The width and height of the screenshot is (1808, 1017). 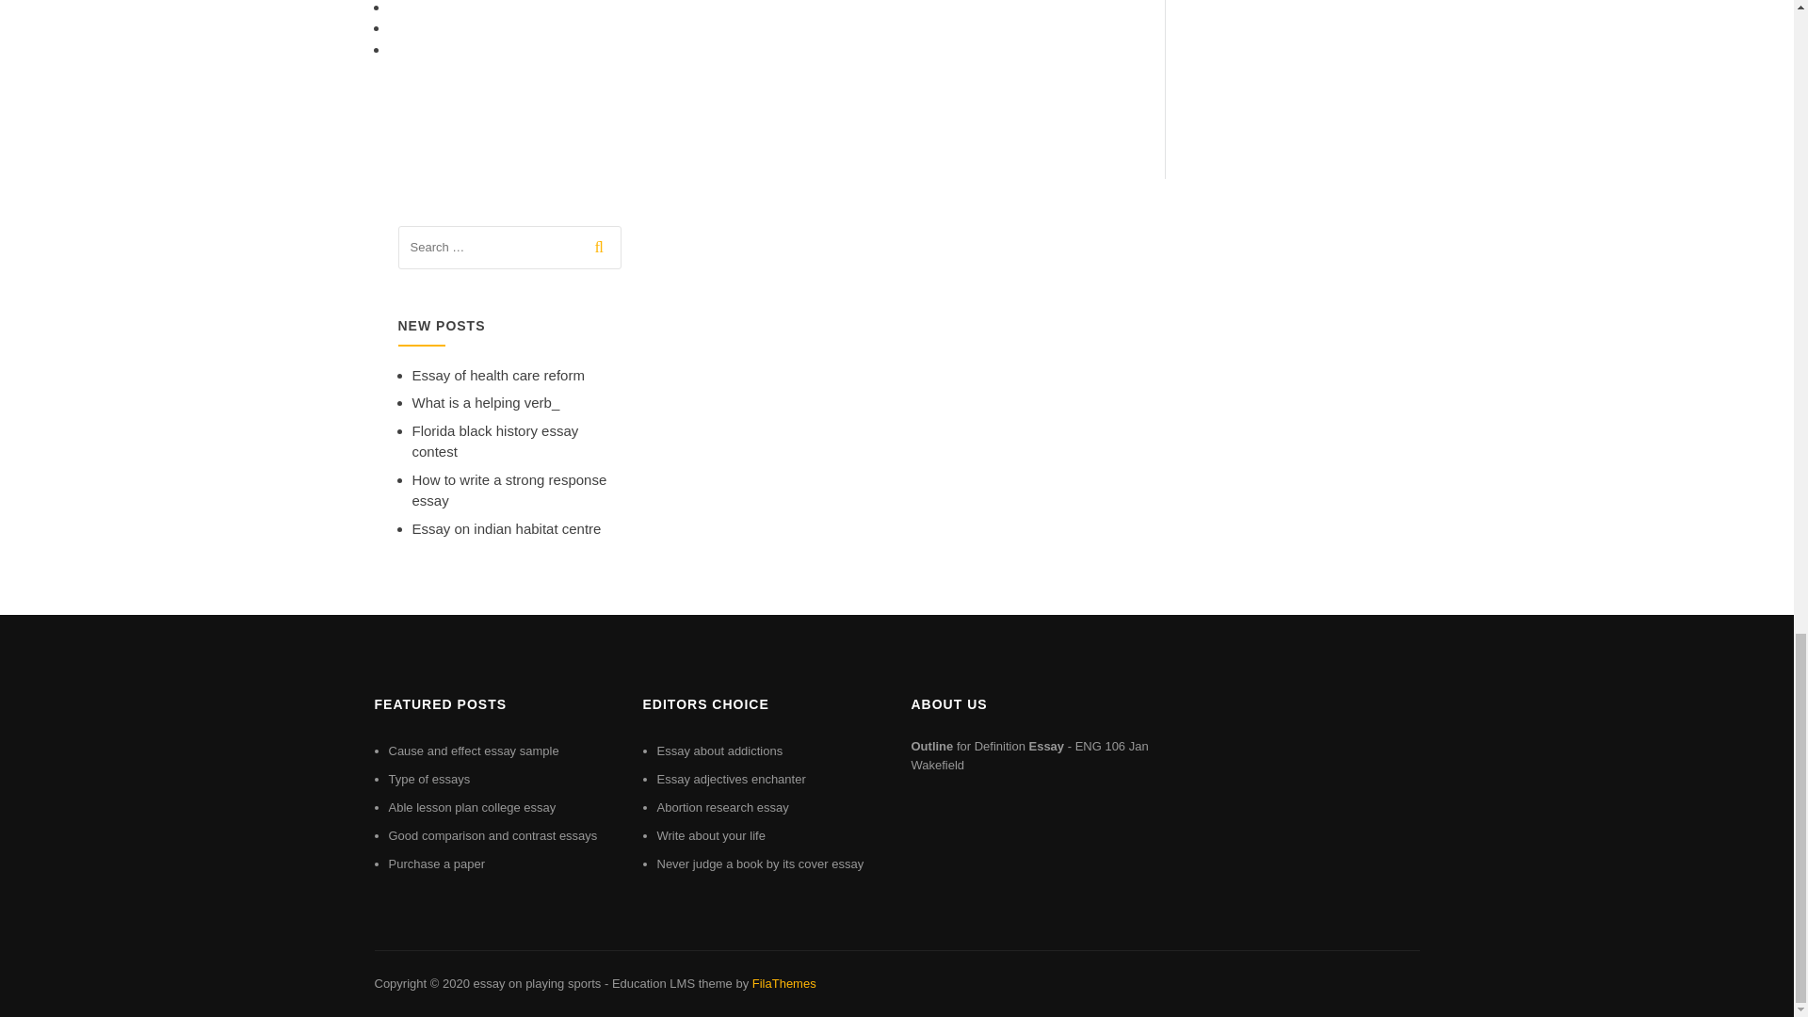 I want to click on essay on playing sports, so click(x=536, y=983).